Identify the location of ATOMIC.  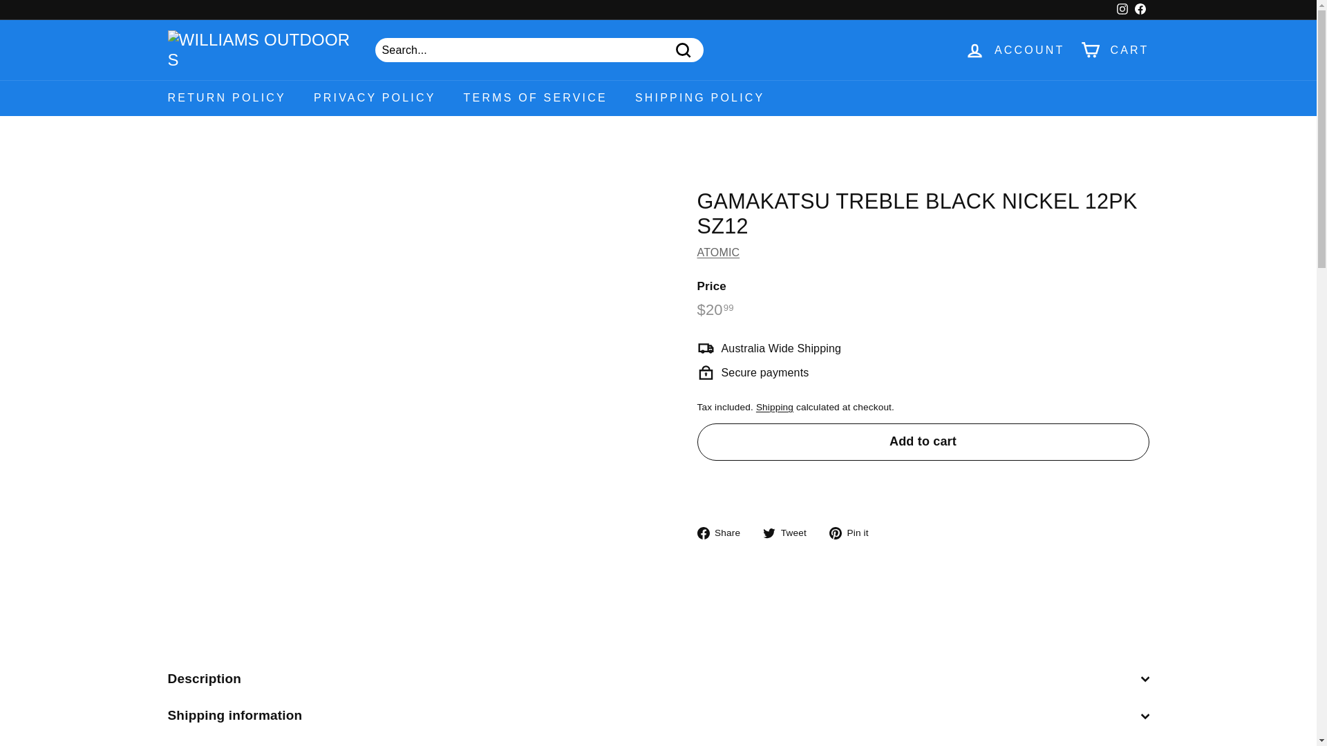
(717, 252).